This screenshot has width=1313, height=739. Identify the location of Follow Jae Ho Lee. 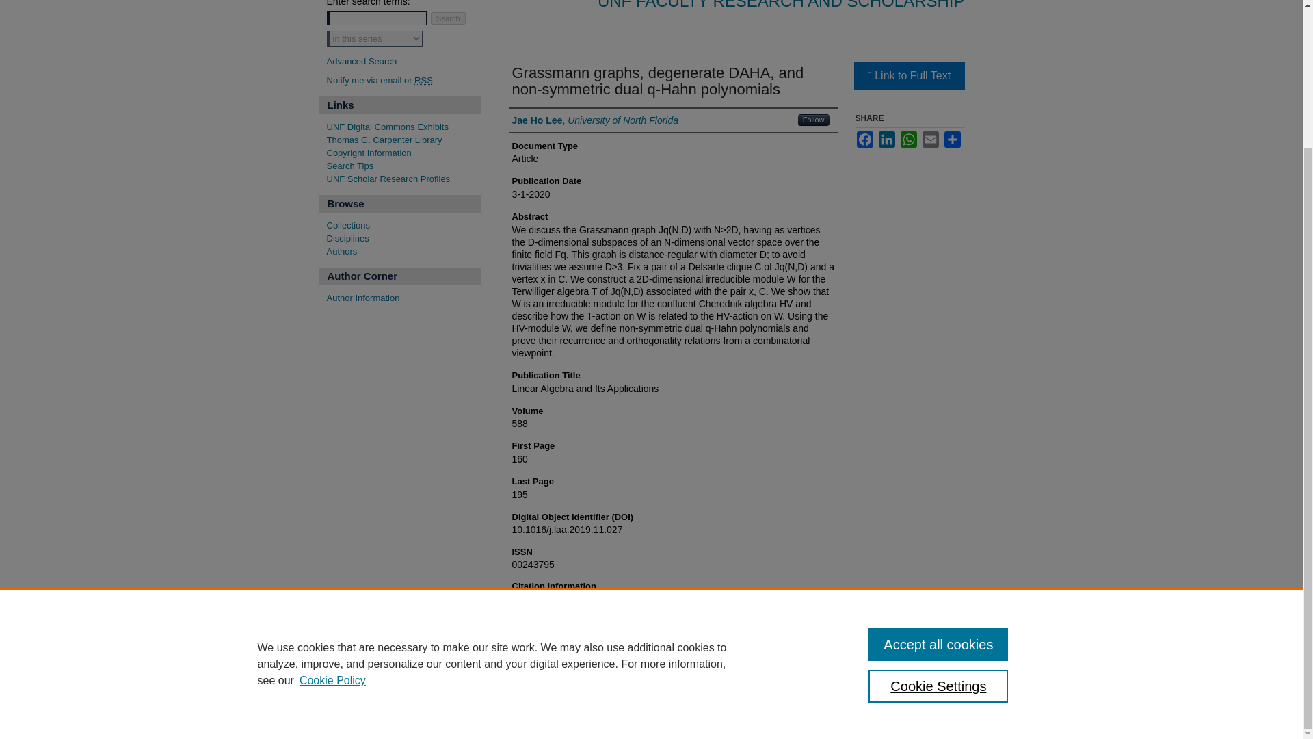
(814, 120).